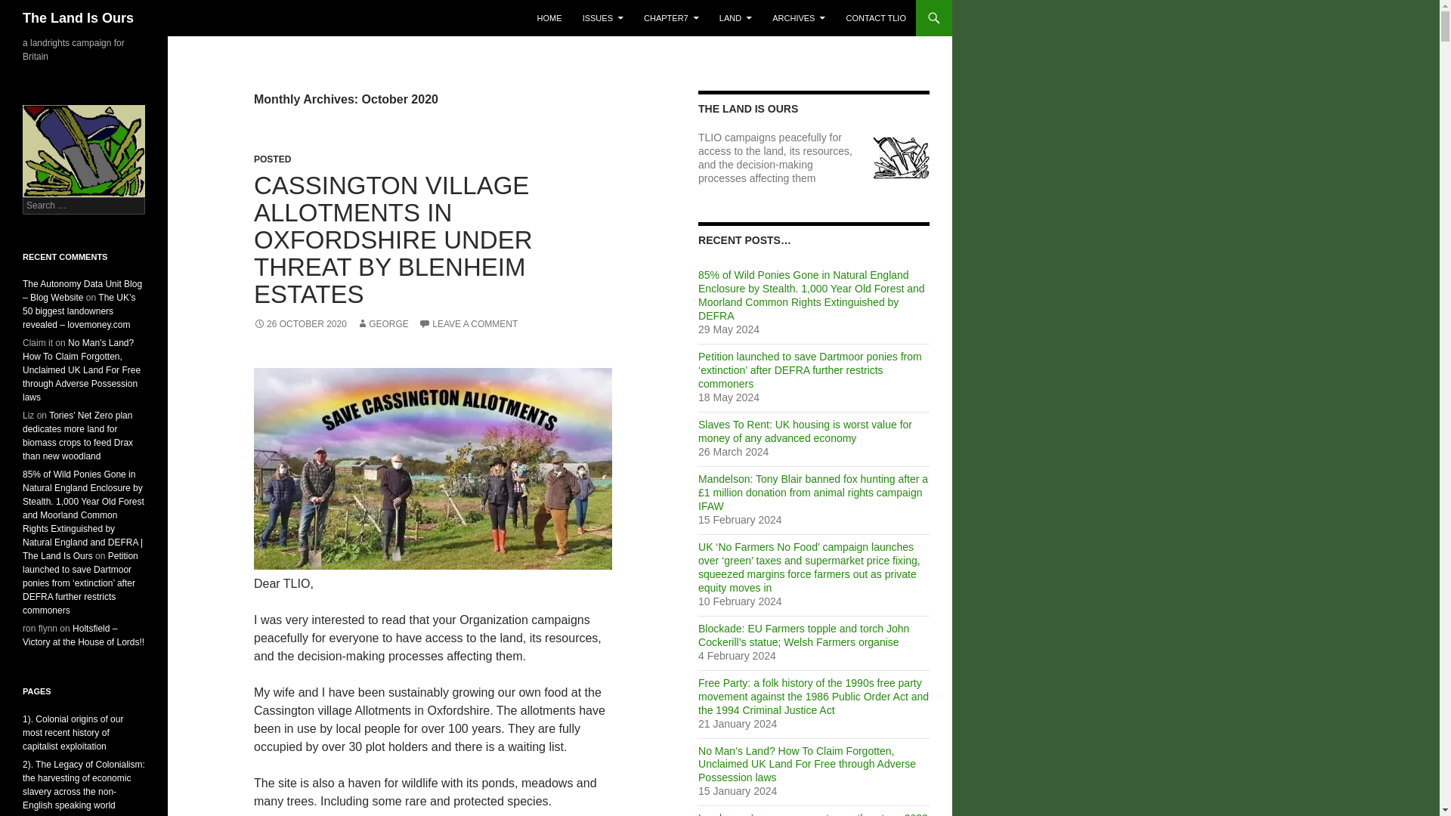 Image resolution: width=1451 pixels, height=816 pixels. I want to click on ISSUES, so click(603, 18).